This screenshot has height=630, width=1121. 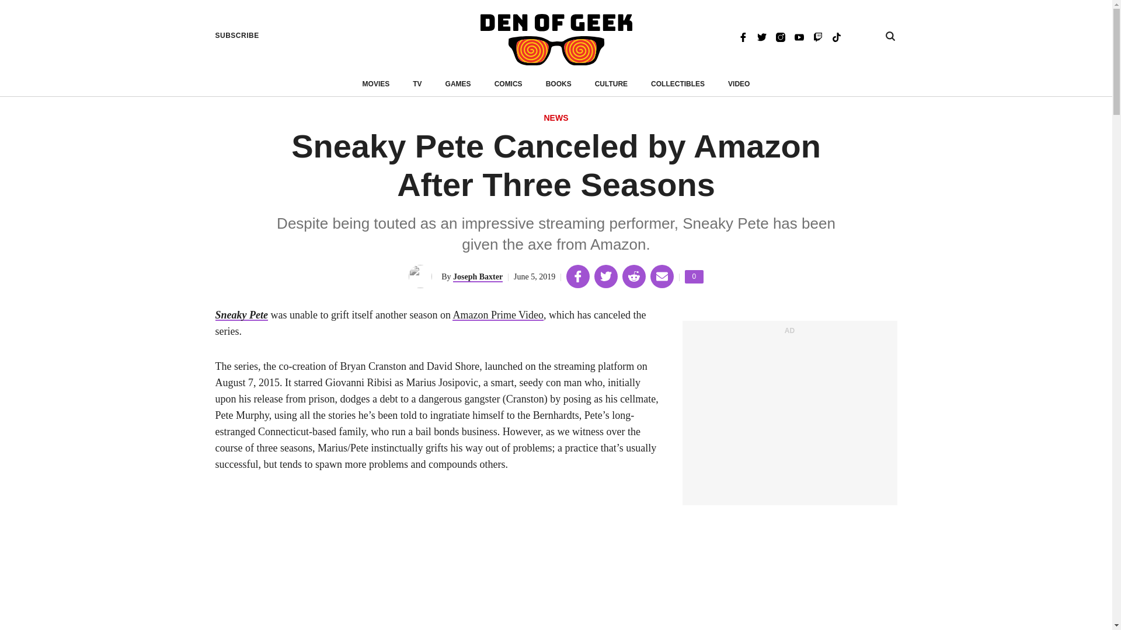 What do you see at coordinates (556, 40) in the screenshot?
I see `Den of Geek` at bounding box center [556, 40].